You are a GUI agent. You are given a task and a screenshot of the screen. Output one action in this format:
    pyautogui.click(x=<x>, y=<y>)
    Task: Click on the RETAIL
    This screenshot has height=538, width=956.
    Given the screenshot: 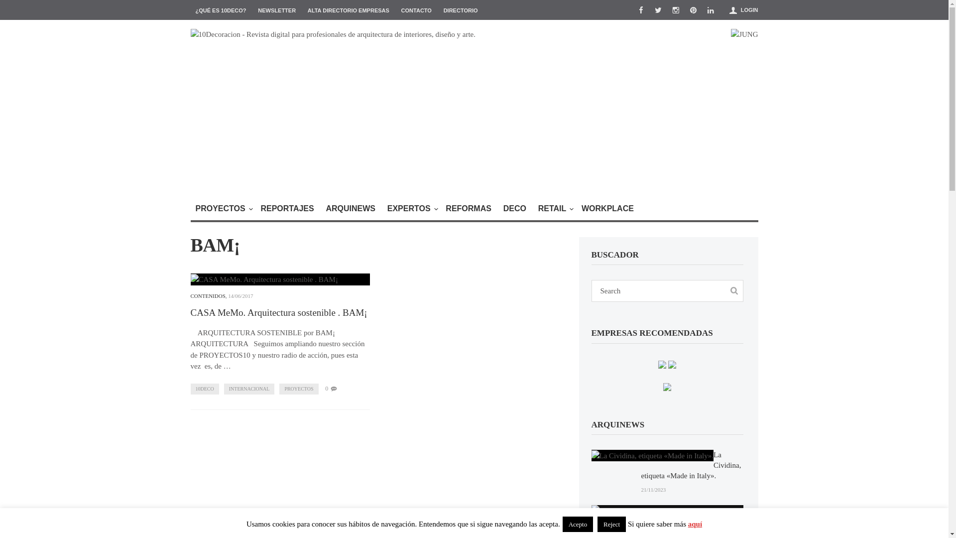 What is the action you would take?
    pyautogui.click(x=554, y=209)
    